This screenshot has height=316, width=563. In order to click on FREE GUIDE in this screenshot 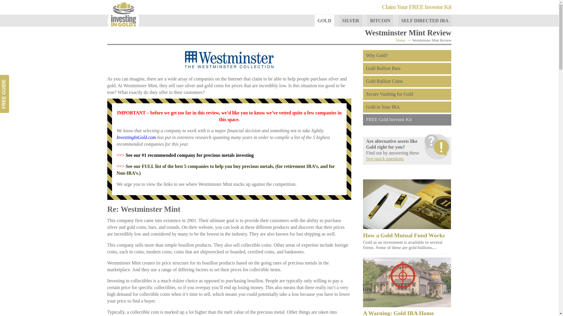, I will do `click(19, 80)`.